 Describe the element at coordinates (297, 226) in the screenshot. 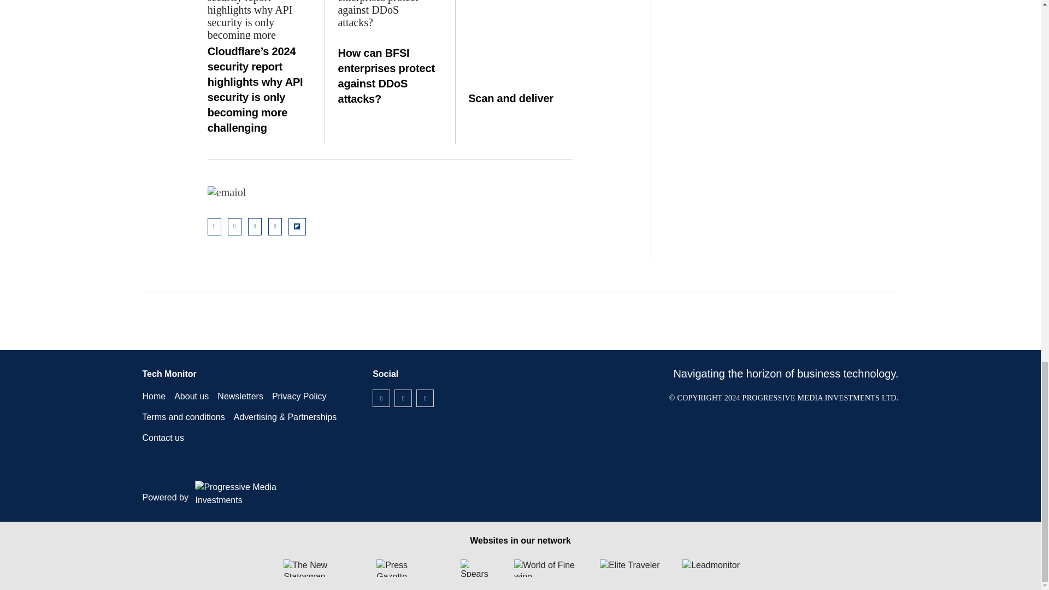

I see `Share on Flipboard` at that location.